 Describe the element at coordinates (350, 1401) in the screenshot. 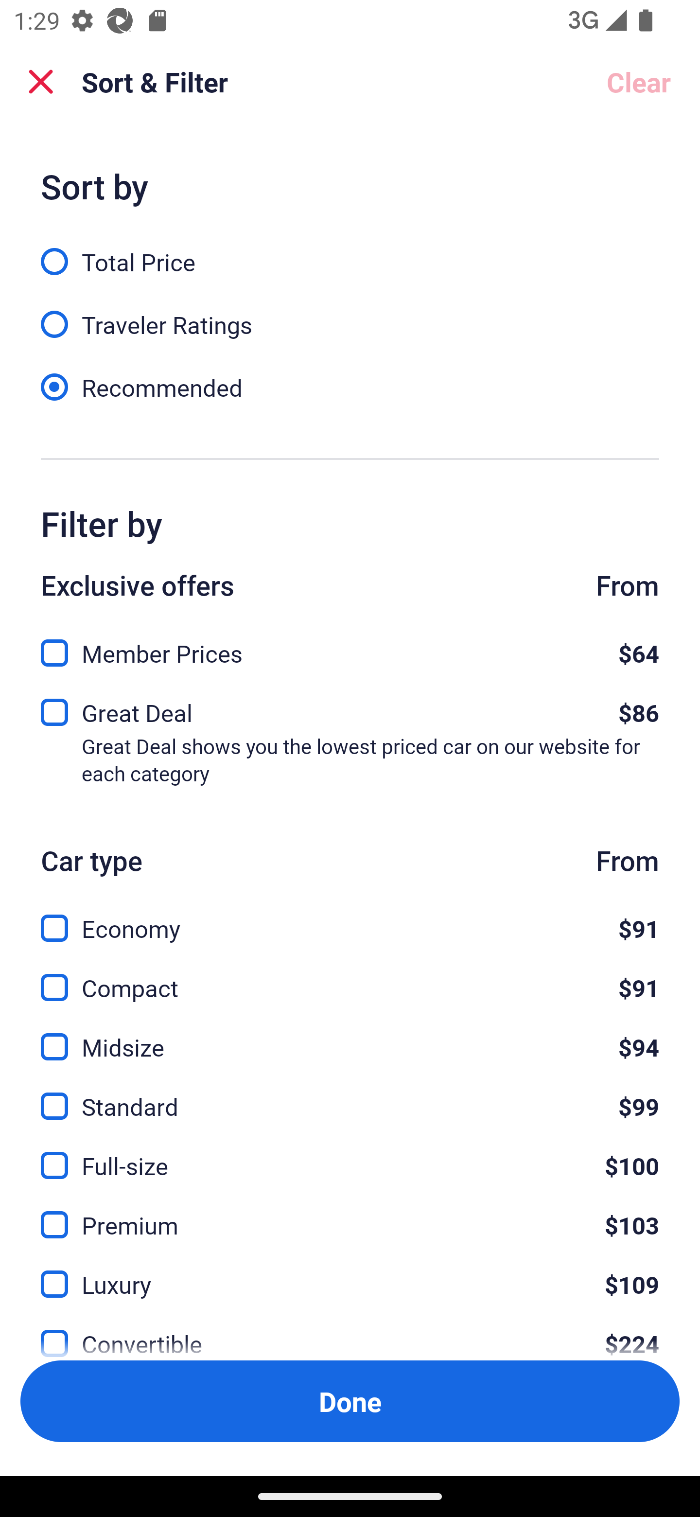

I see `Apply and close Sort and Filter Done` at that location.